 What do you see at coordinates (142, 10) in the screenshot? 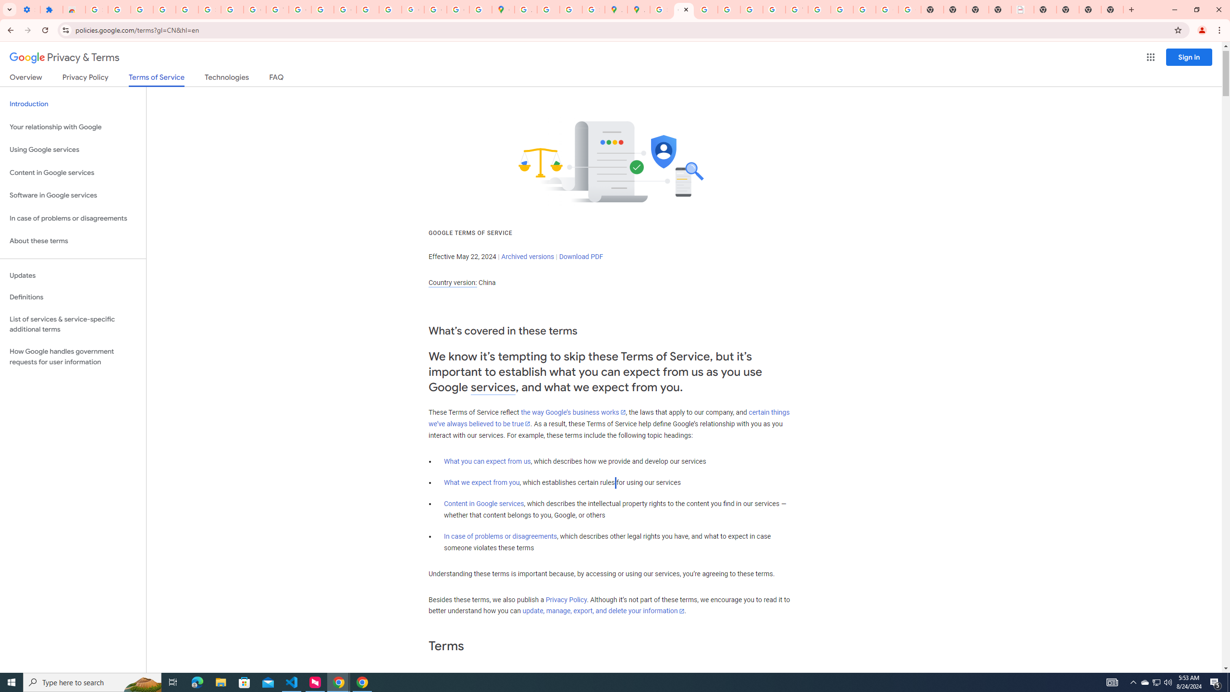
I see `Delete photos & videos - Computer - Google Photos Help` at bounding box center [142, 10].